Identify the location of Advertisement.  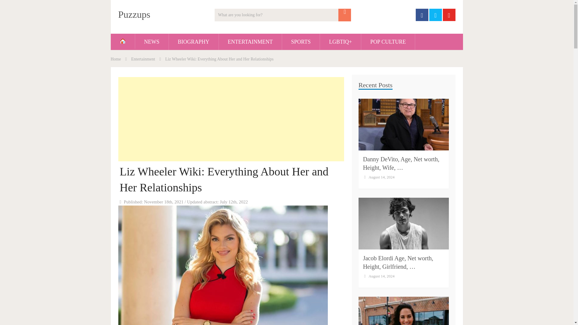
(231, 119).